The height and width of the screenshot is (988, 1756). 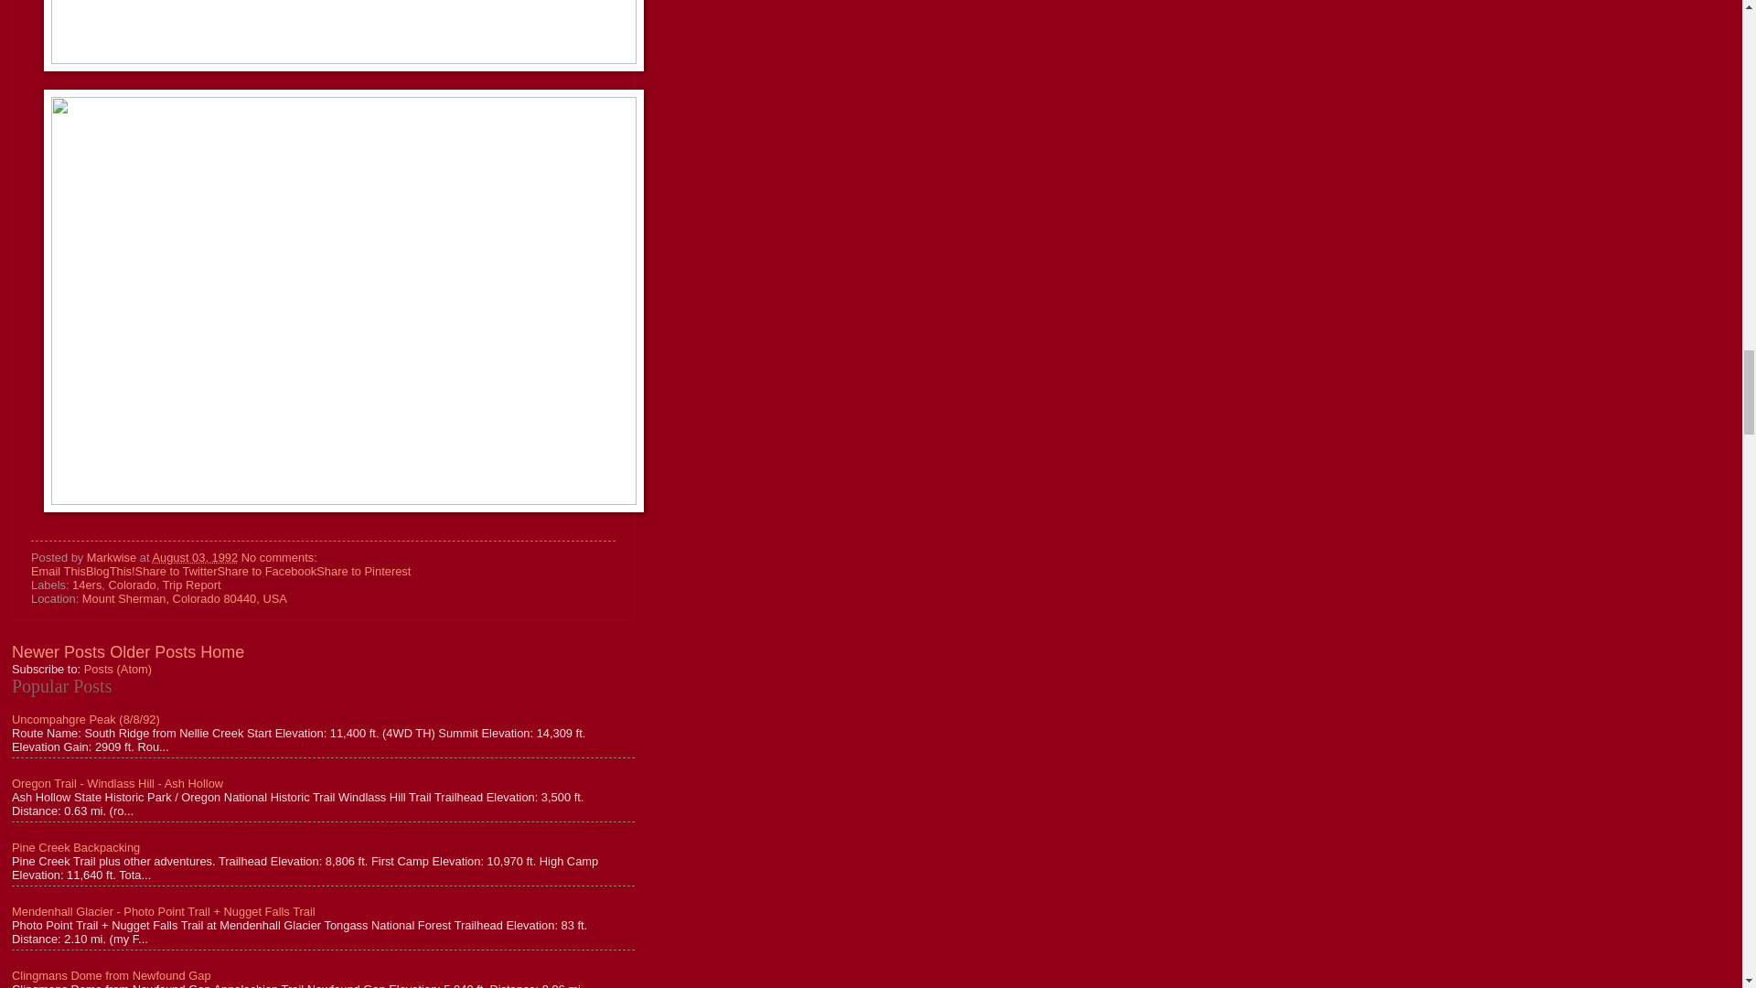 I want to click on Share to Facebook, so click(x=265, y=571).